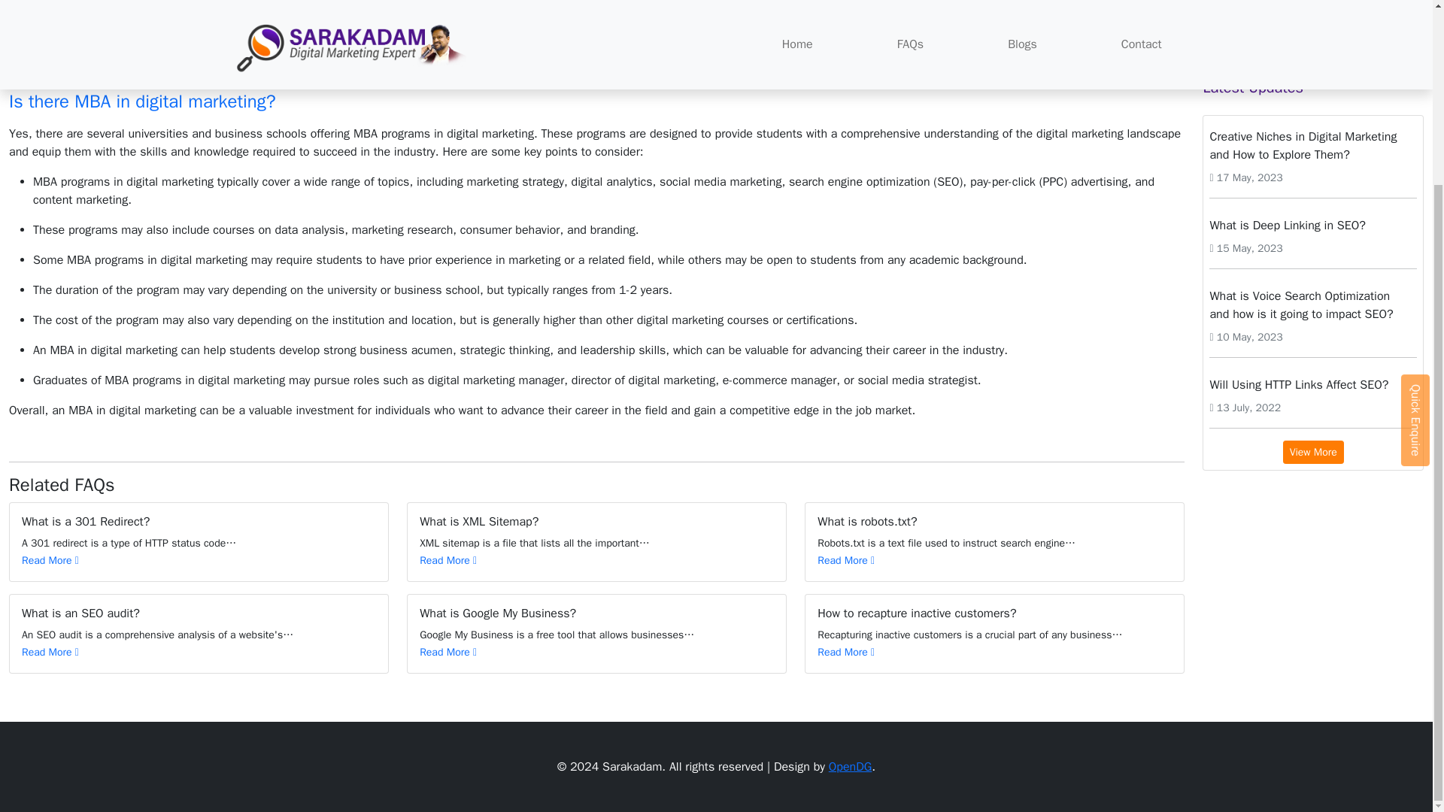 The height and width of the screenshot is (812, 1444). What do you see at coordinates (448, 651) in the screenshot?
I see `Read More` at bounding box center [448, 651].